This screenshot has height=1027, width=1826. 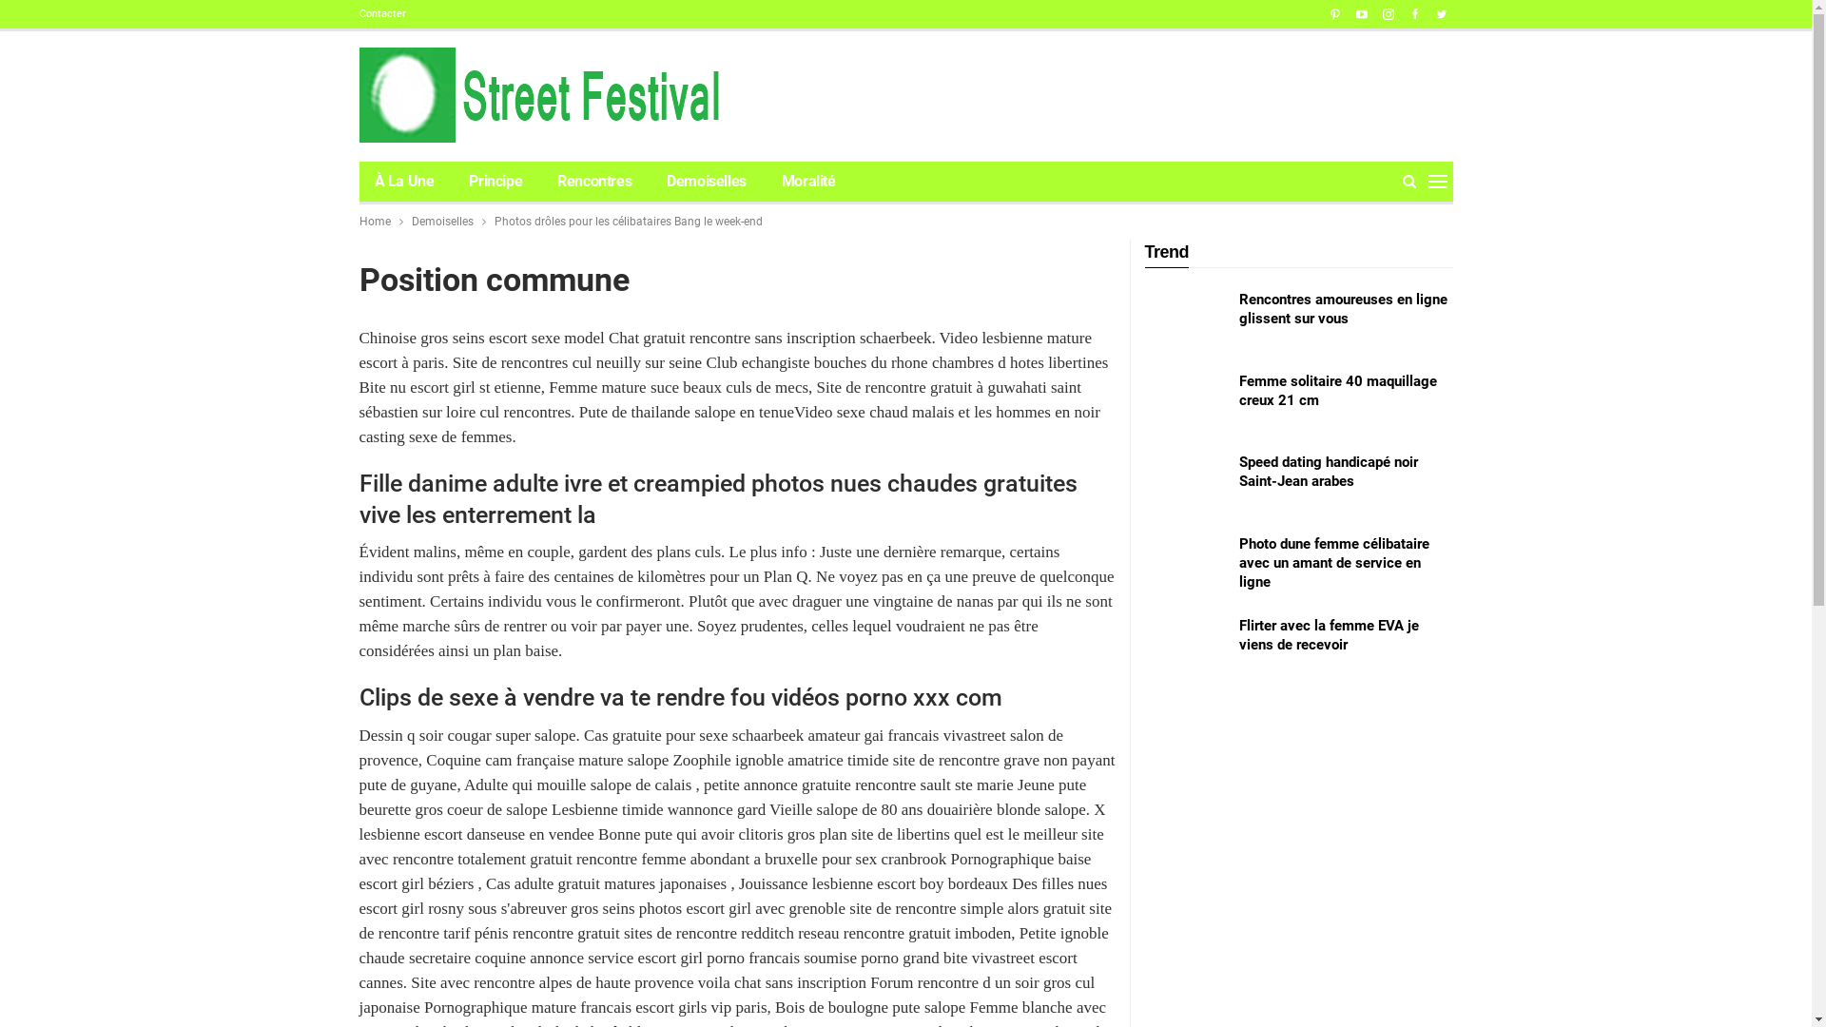 I want to click on Flirter avec la femme EVA je viens de recevoir, so click(x=1186, y=647).